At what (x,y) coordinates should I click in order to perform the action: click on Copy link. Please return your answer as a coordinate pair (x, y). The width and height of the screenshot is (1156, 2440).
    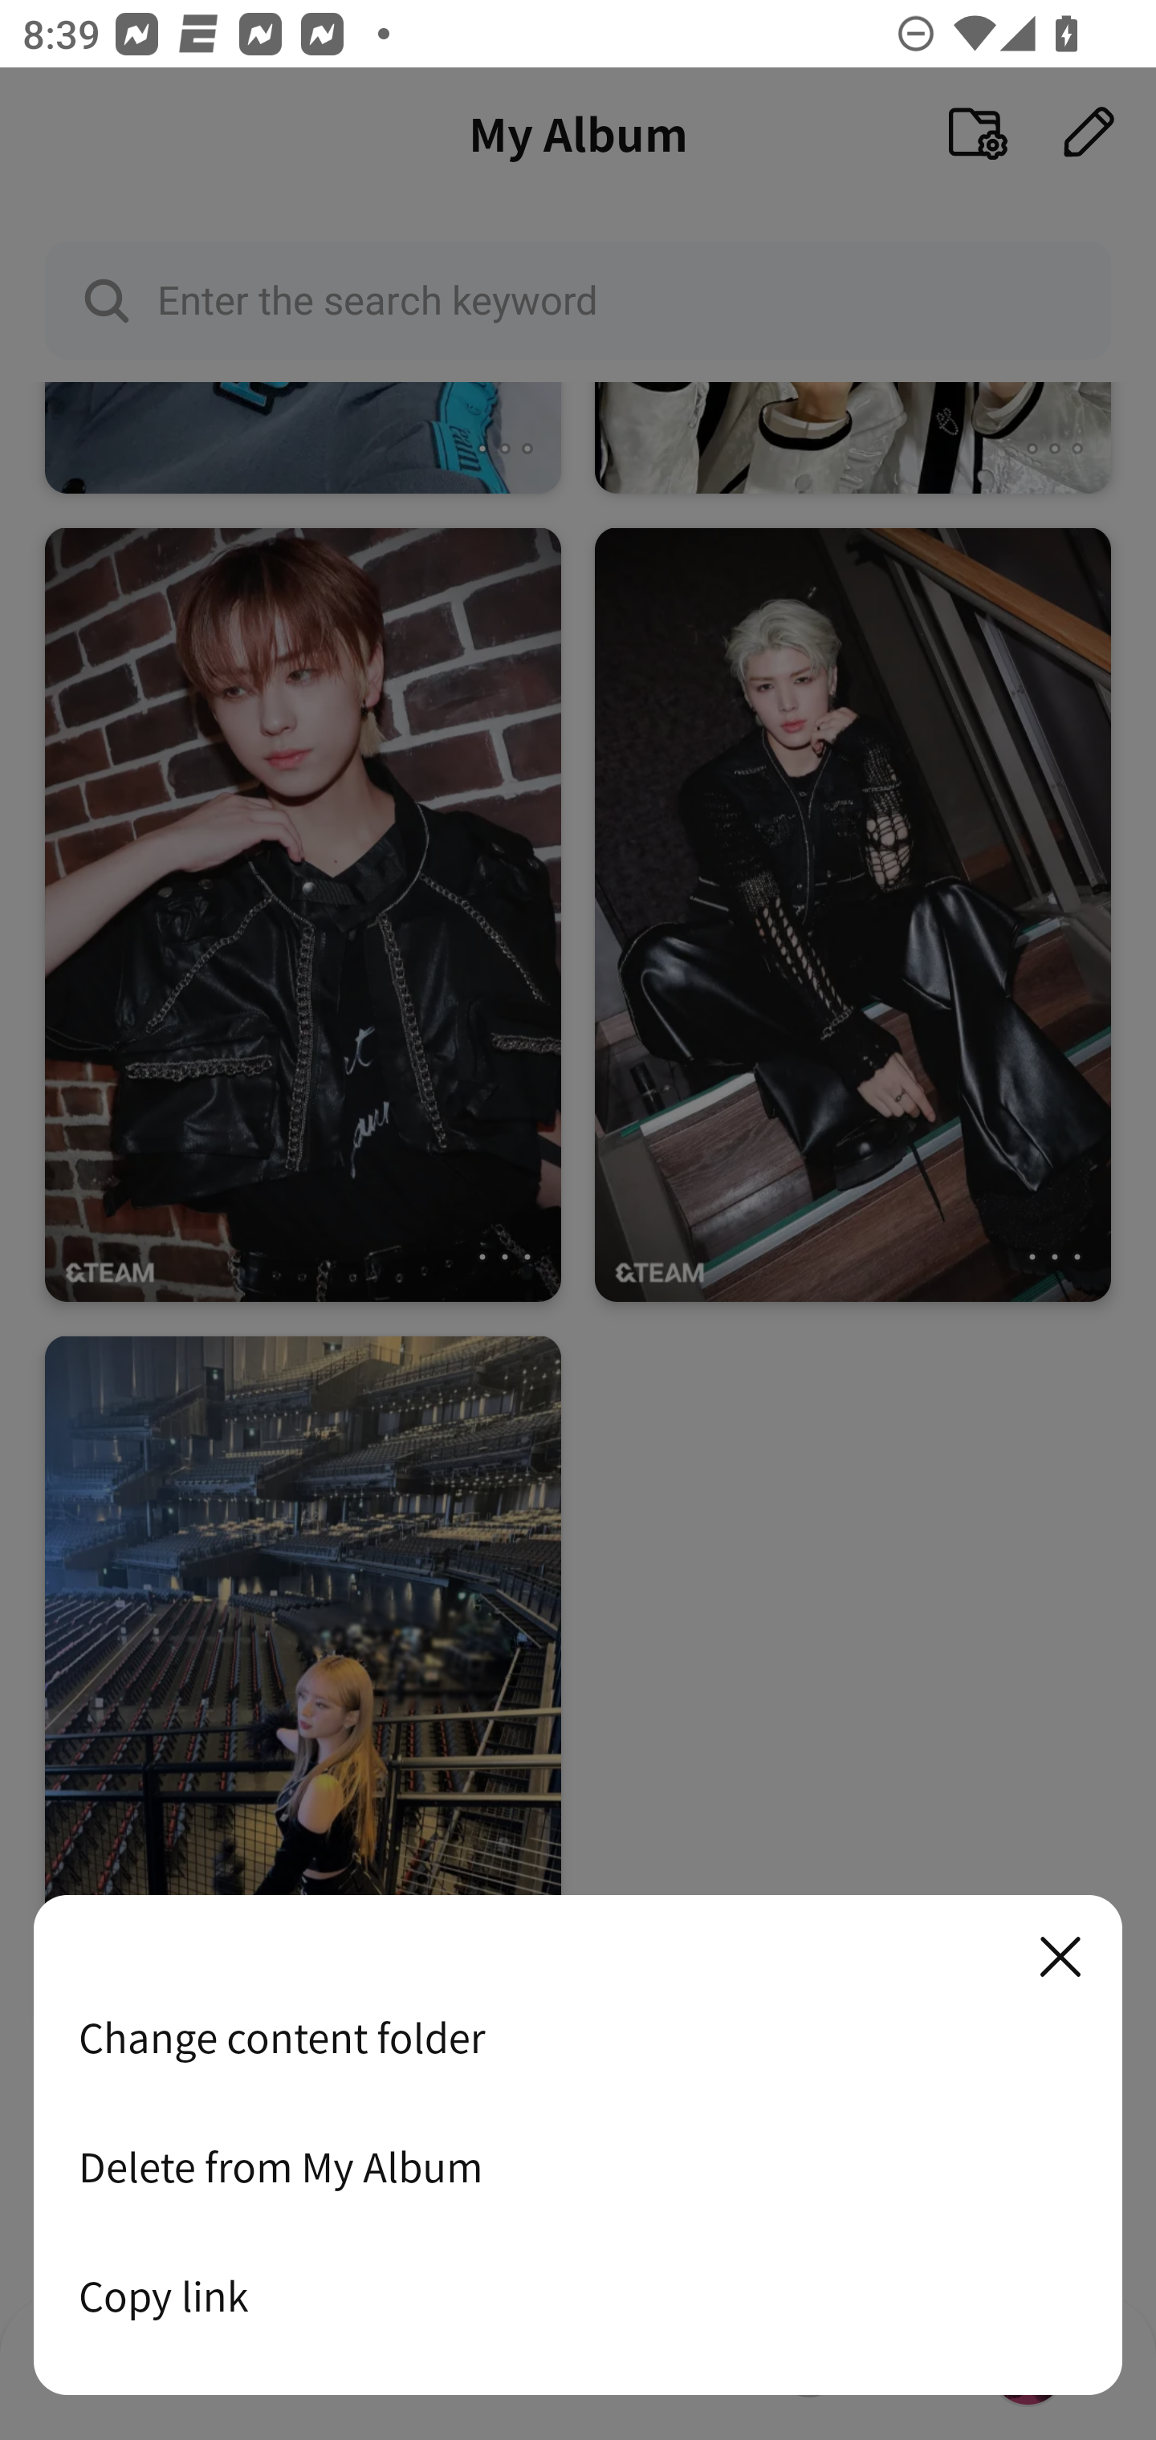
    Looking at the image, I should click on (578, 2296).